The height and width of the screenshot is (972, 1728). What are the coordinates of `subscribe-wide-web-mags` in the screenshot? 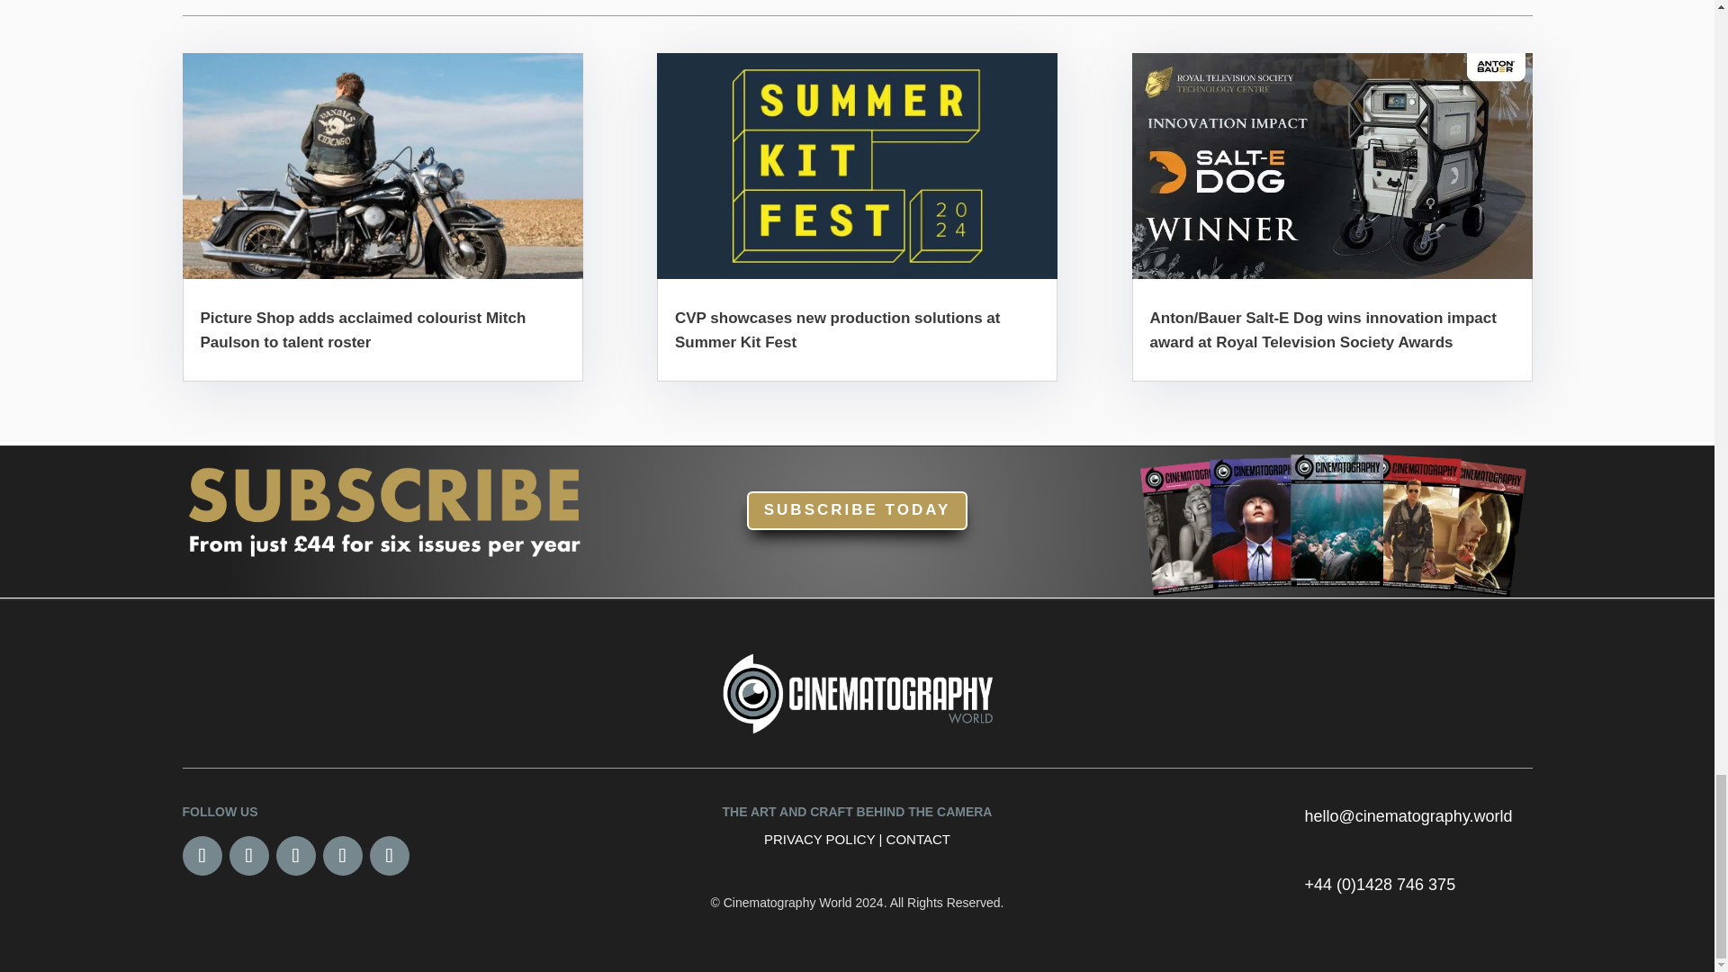 It's located at (1332, 522).